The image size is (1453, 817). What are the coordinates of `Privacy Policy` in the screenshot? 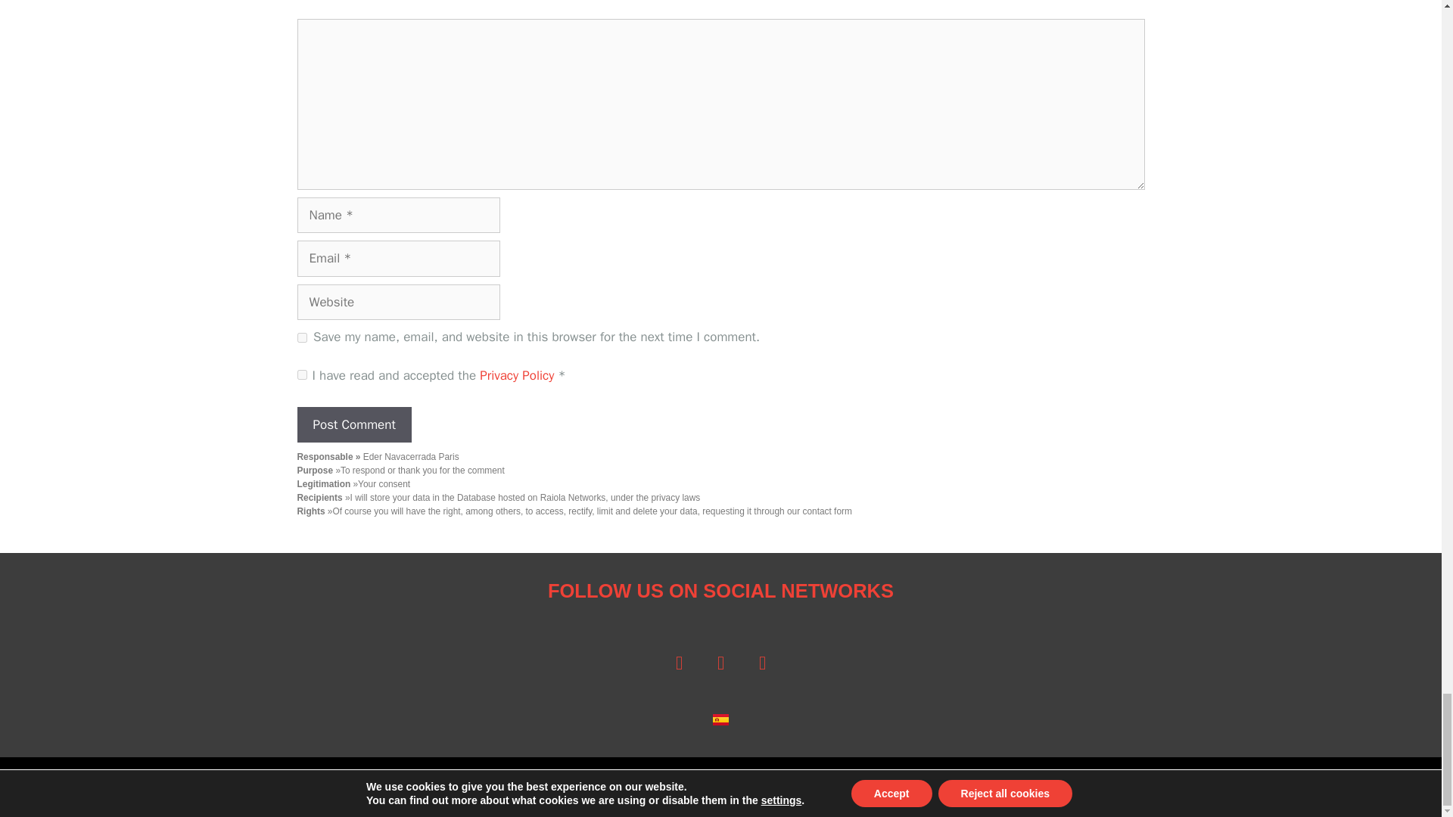 It's located at (518, 375).